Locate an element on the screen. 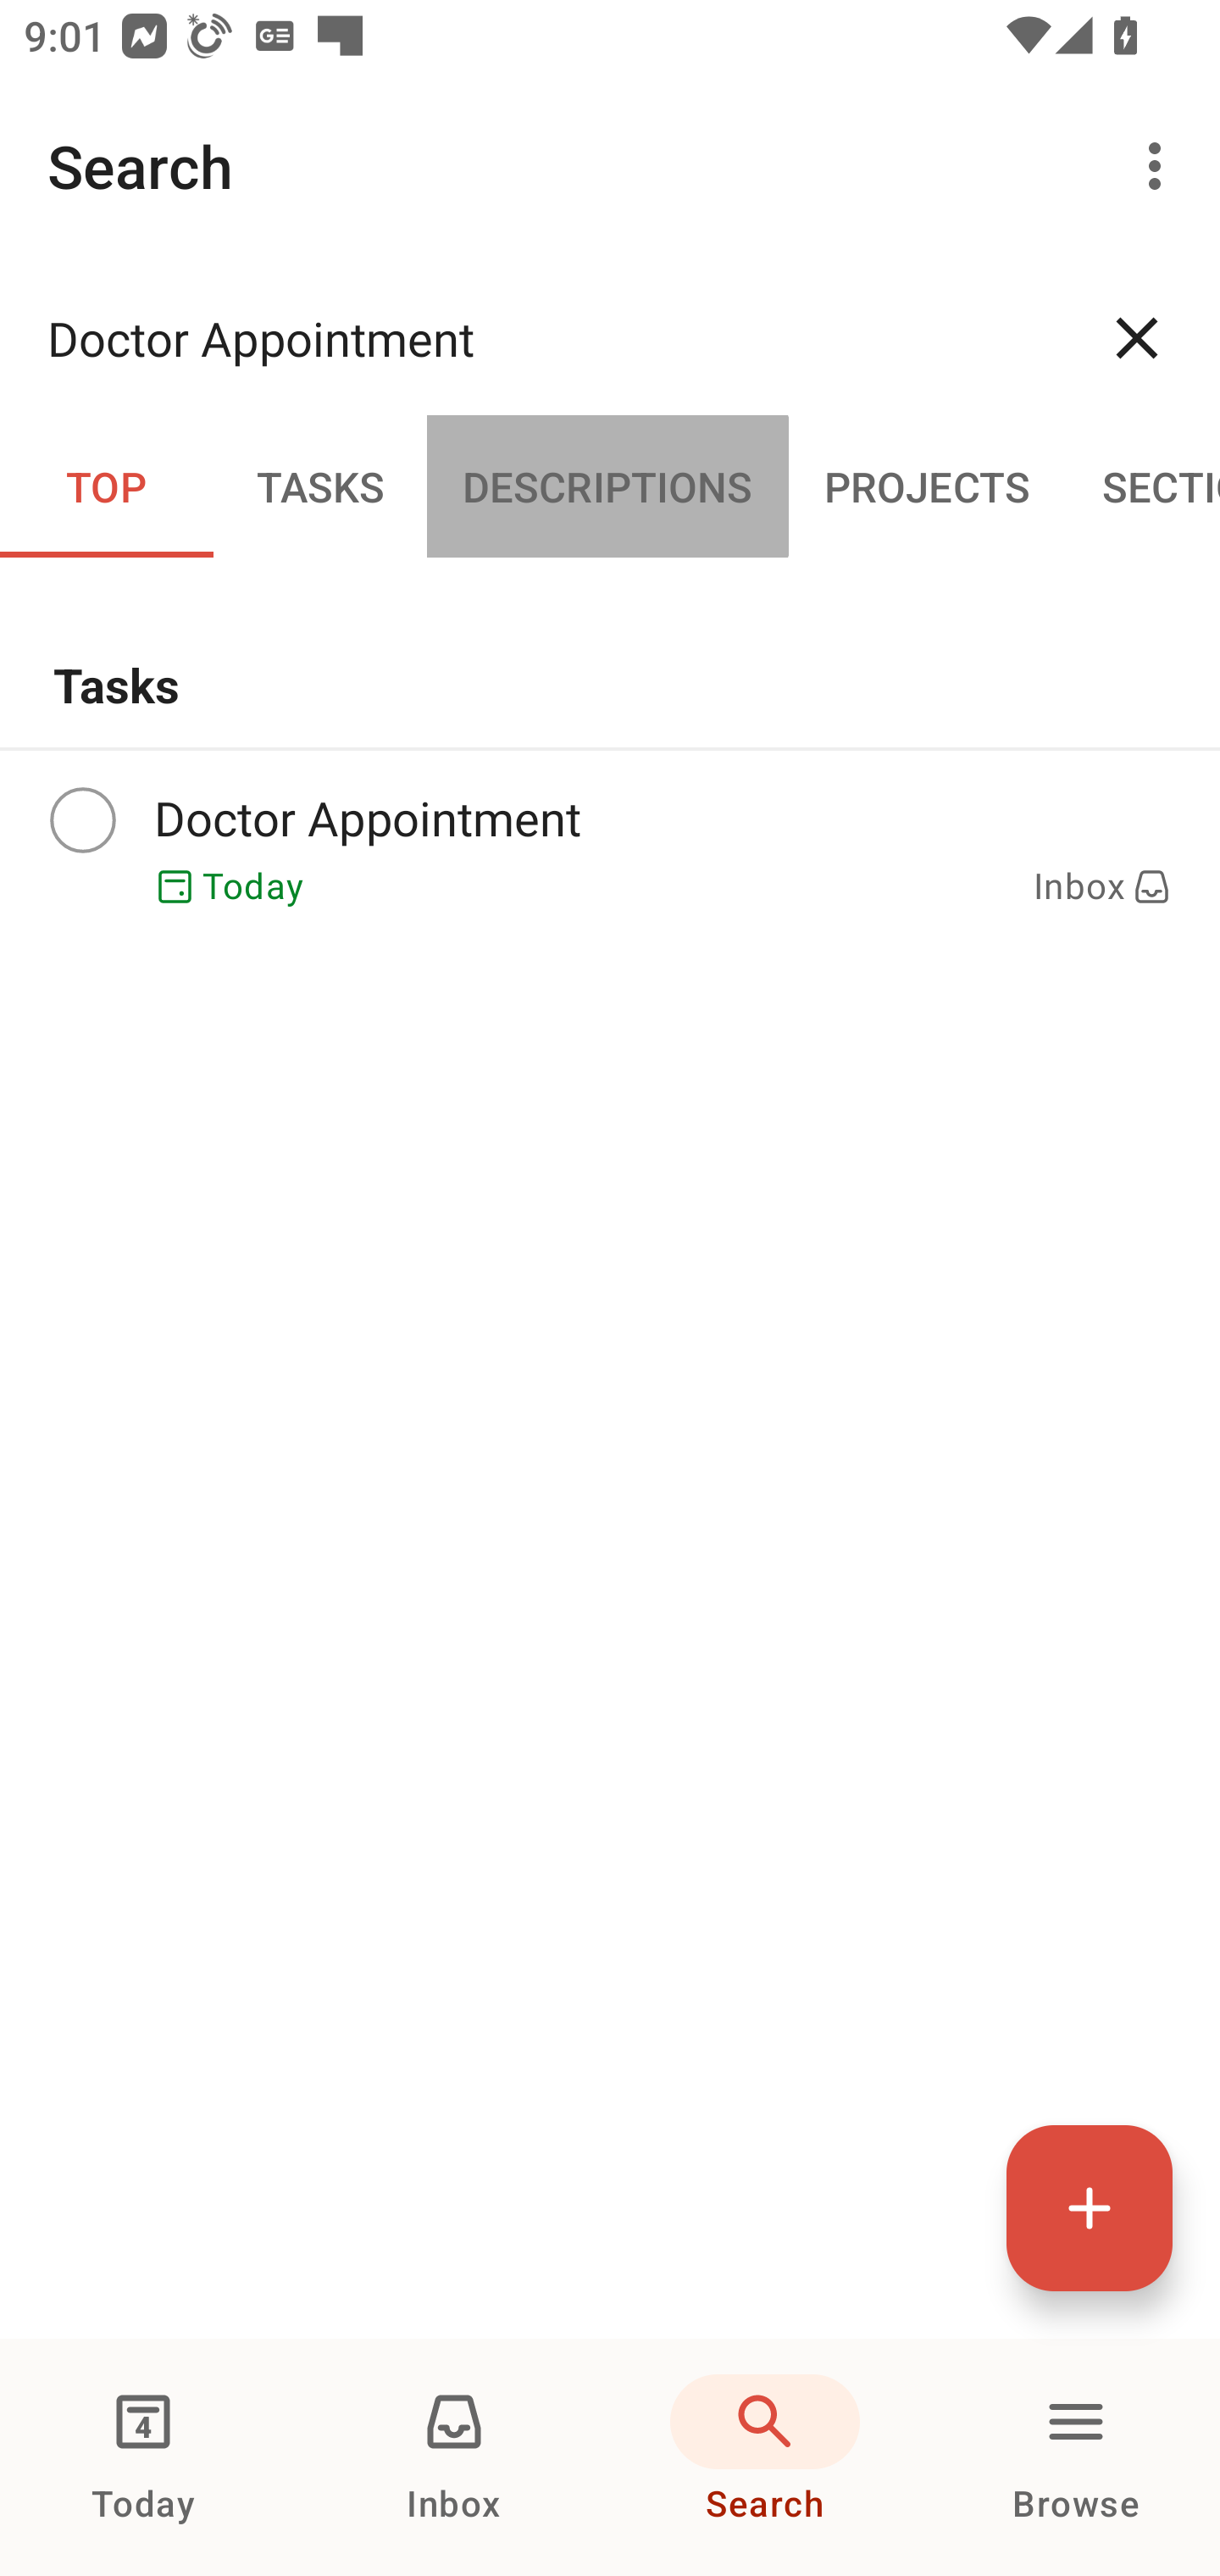 The image size is (1220, 2576). Clear is located at coordinates (1137, 337).